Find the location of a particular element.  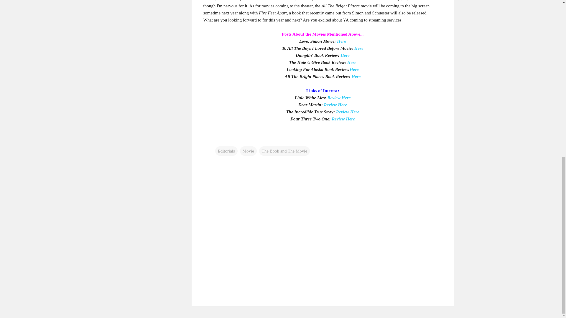

Movie is located at coordinates (248, 151).